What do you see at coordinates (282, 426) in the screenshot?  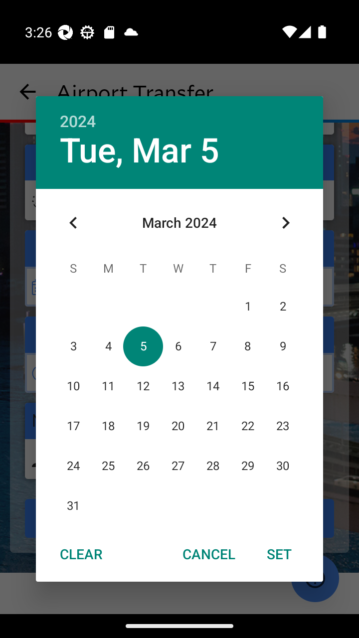 I see `23 23 March 2024` at bounding box center [282, 426].